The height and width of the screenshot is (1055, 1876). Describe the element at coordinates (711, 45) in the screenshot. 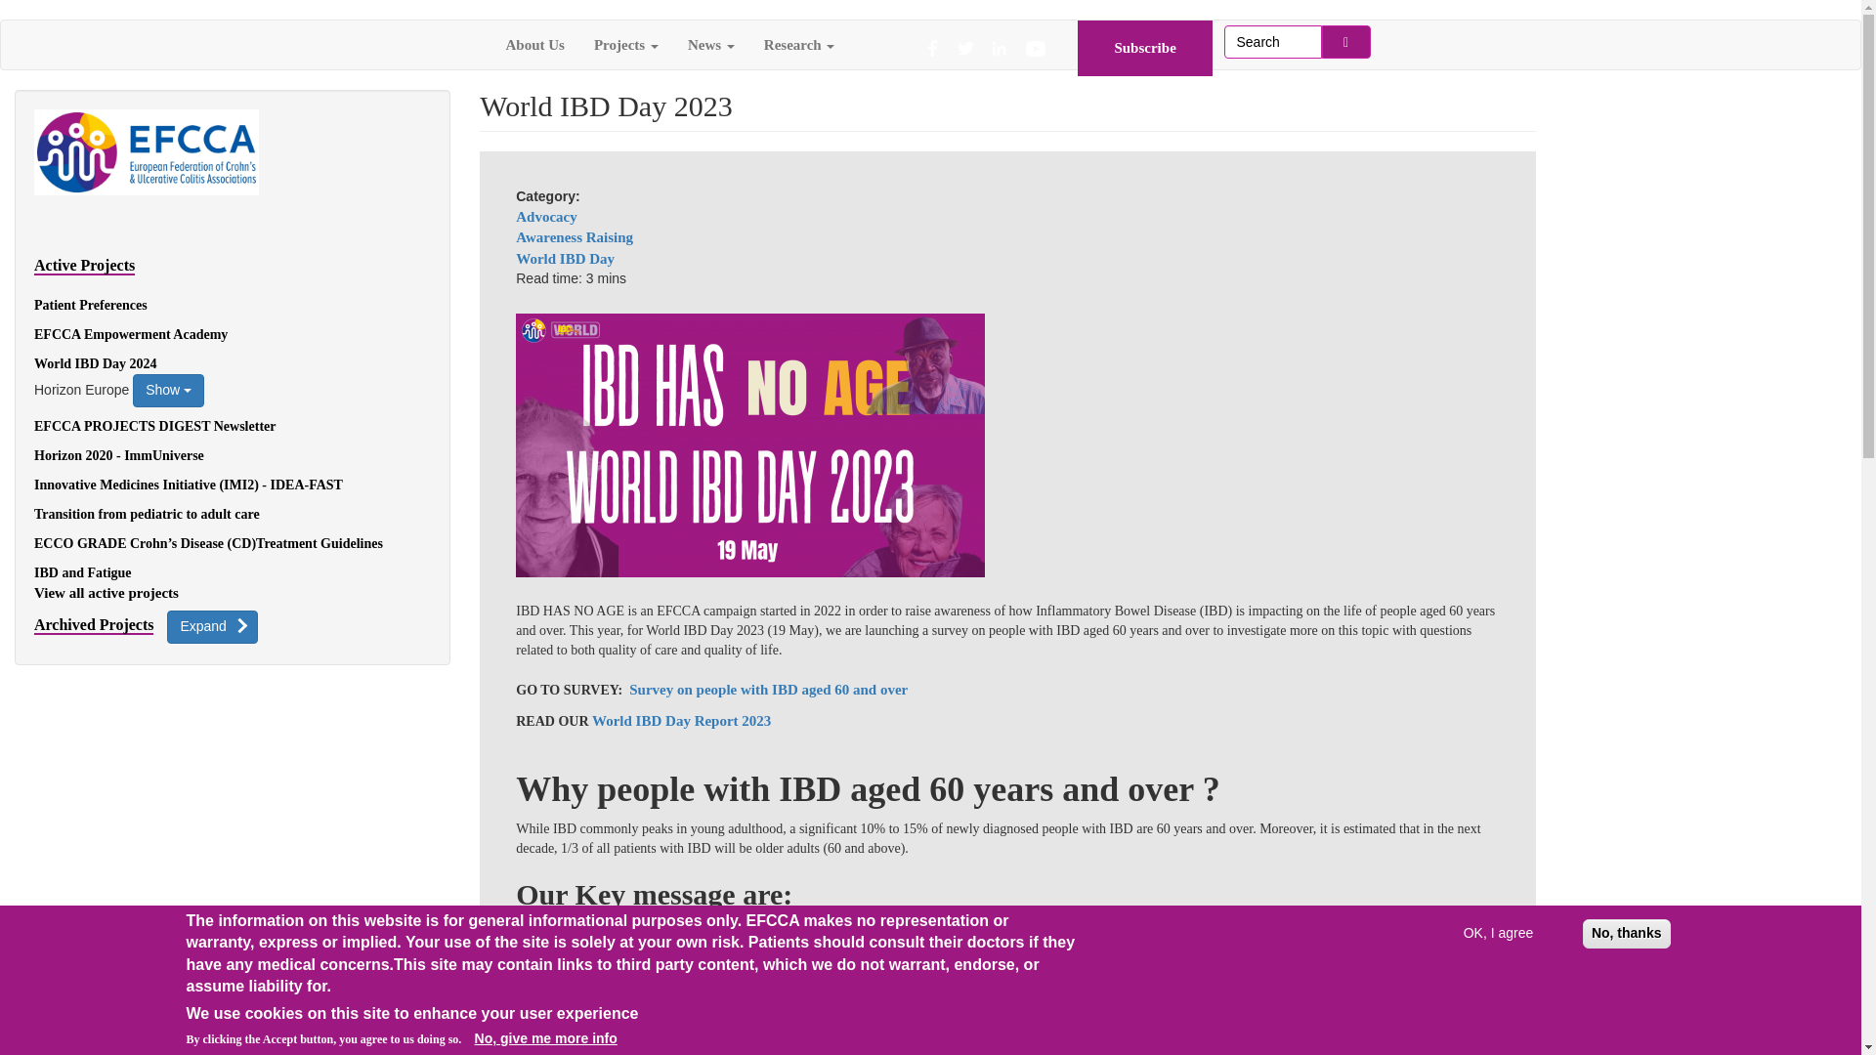

I see `News` at that location.